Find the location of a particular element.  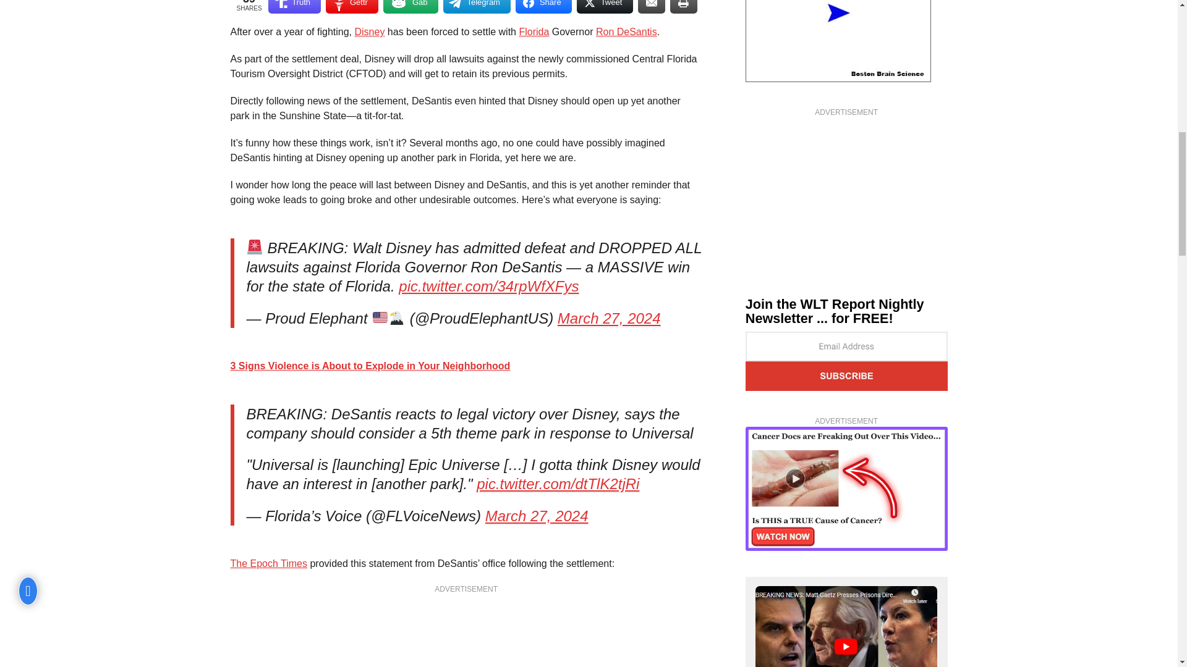

Share on Telegram is located at coordinates (476, 6).